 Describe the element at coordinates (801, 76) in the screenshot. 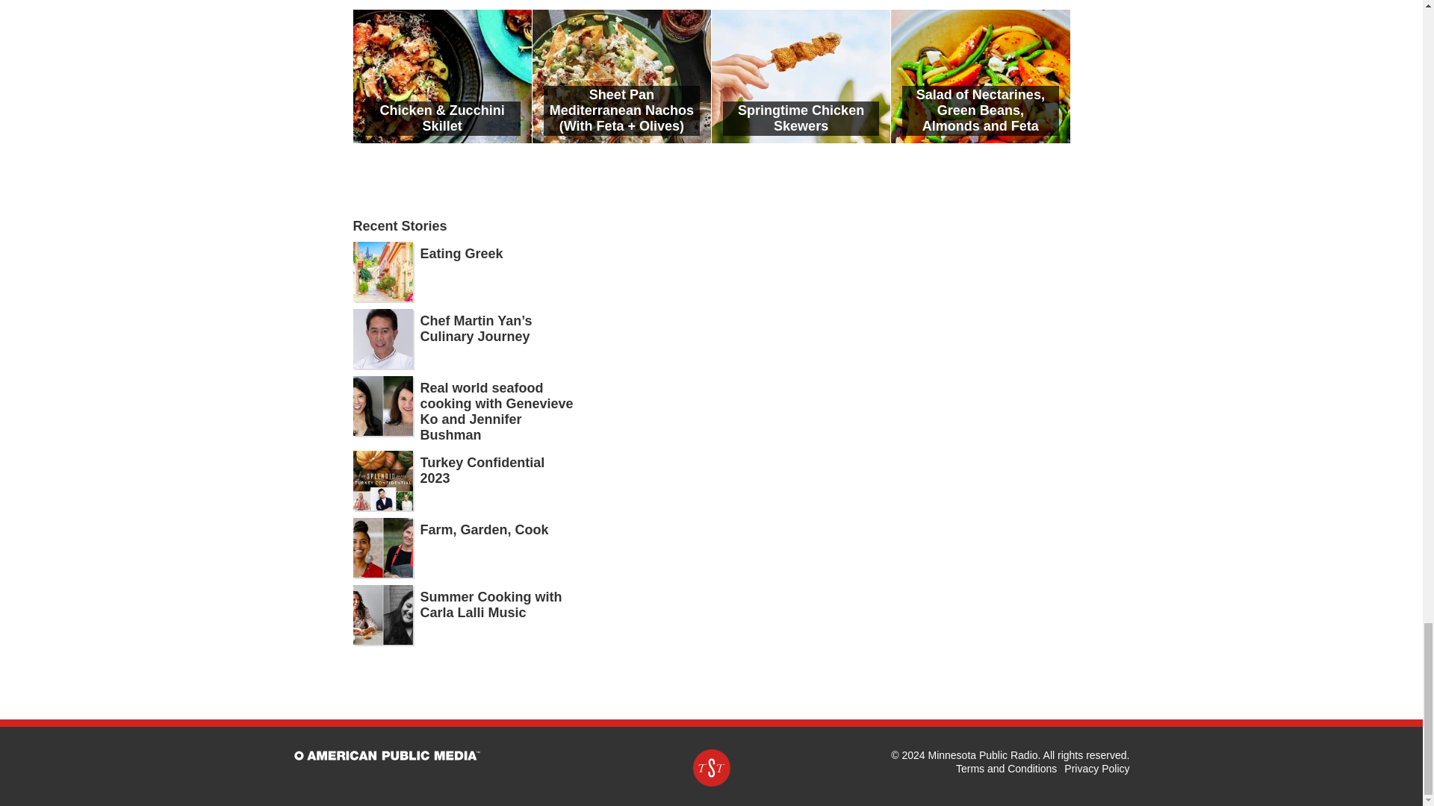

I see `Springtime Chicken Skewers` at that location.